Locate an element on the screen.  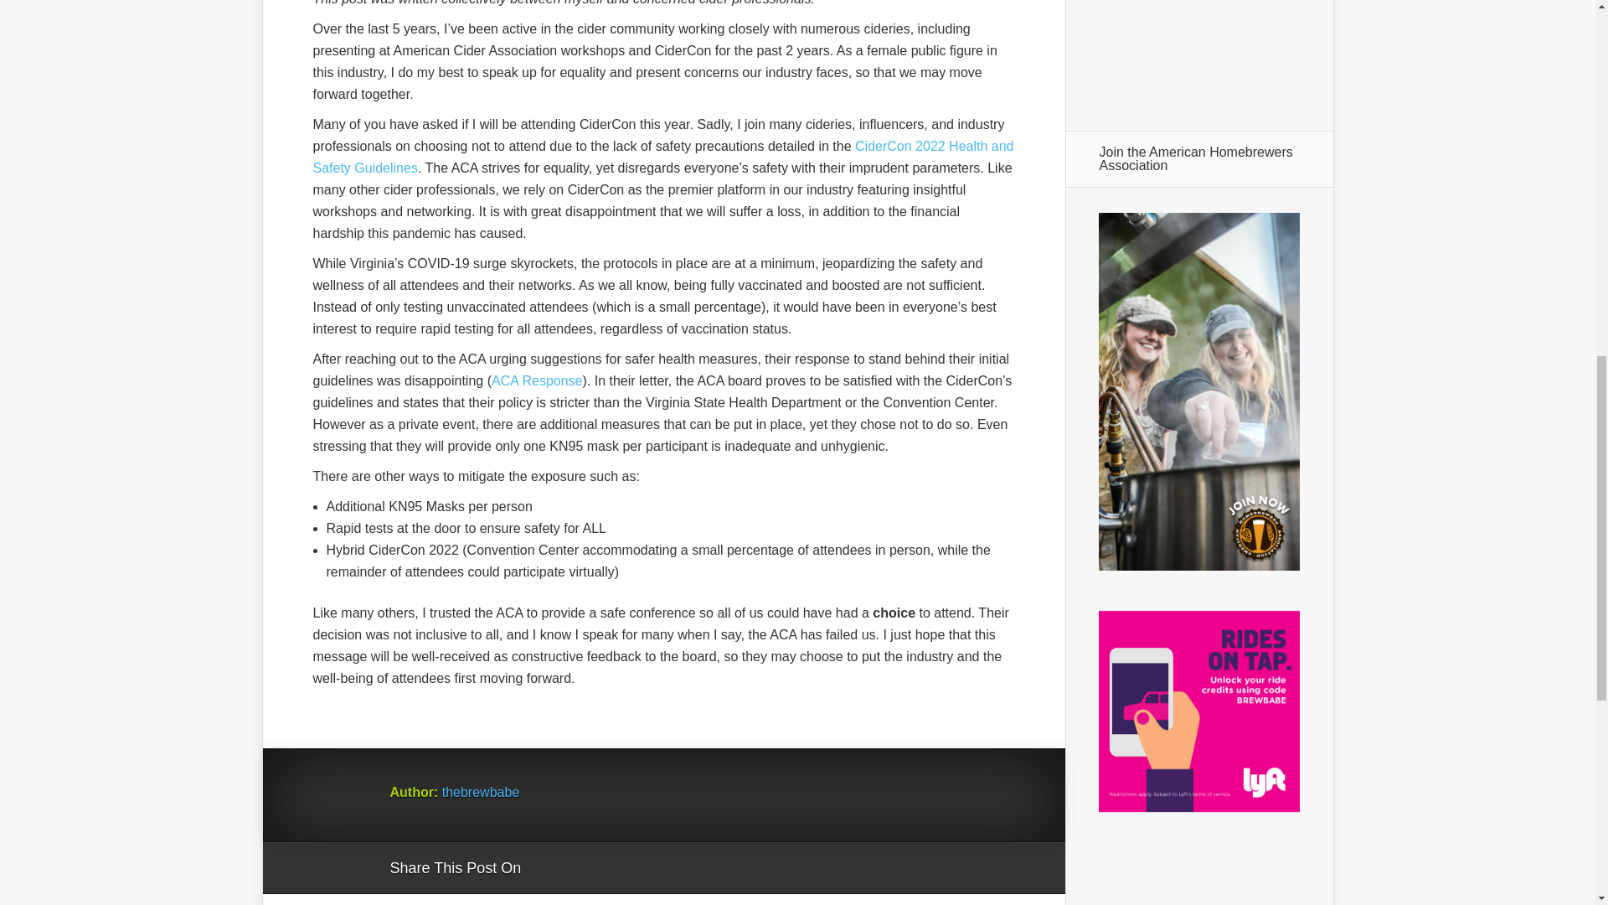
ACA Response is located at coordinates (537, 380).